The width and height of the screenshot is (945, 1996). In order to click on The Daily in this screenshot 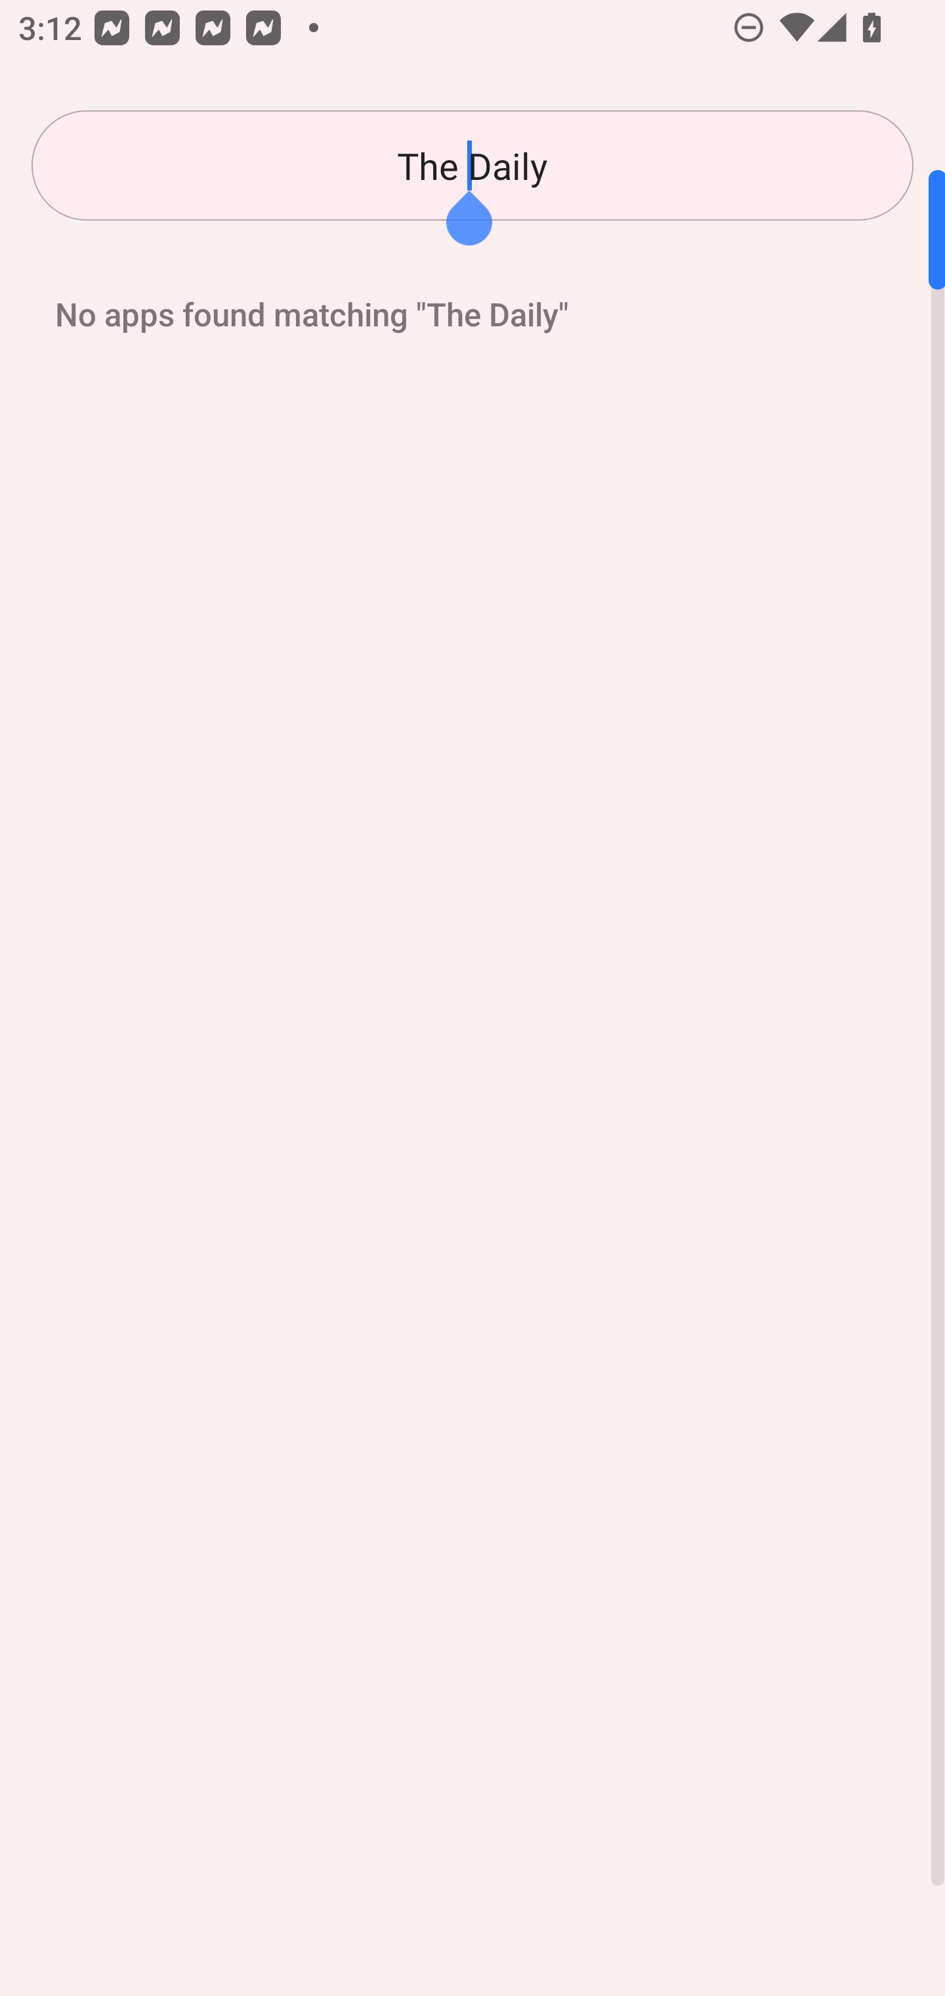, I will do `click(472, 165)`.